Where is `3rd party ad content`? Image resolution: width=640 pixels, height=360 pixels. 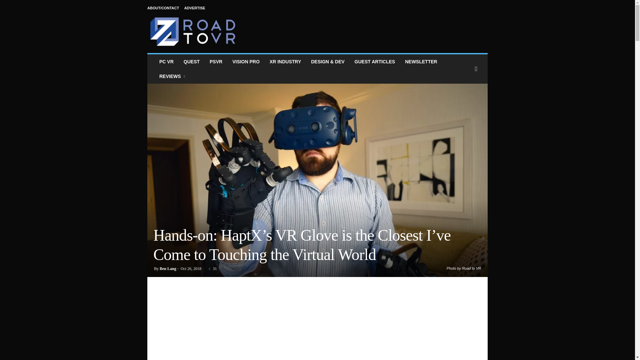 3rd party ad content is located at coordinates (366, 27).